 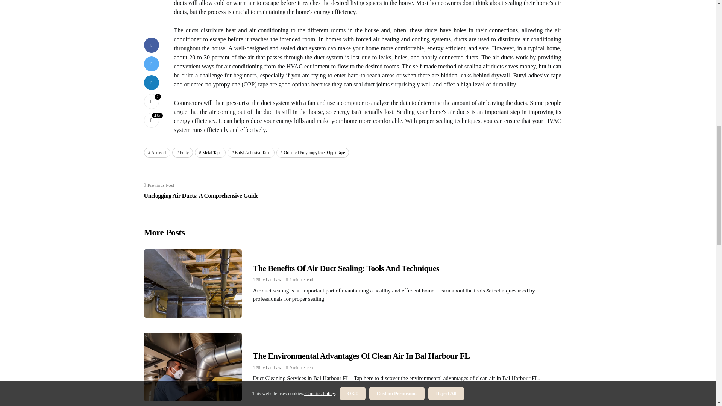 I want to click on Aeroseal, so click(x=157, y=153).